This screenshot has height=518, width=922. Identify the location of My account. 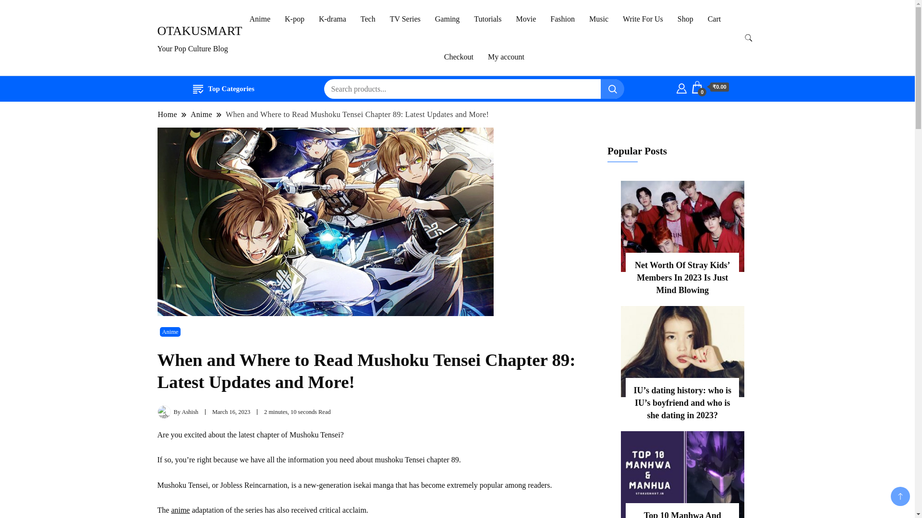
(506, 57).